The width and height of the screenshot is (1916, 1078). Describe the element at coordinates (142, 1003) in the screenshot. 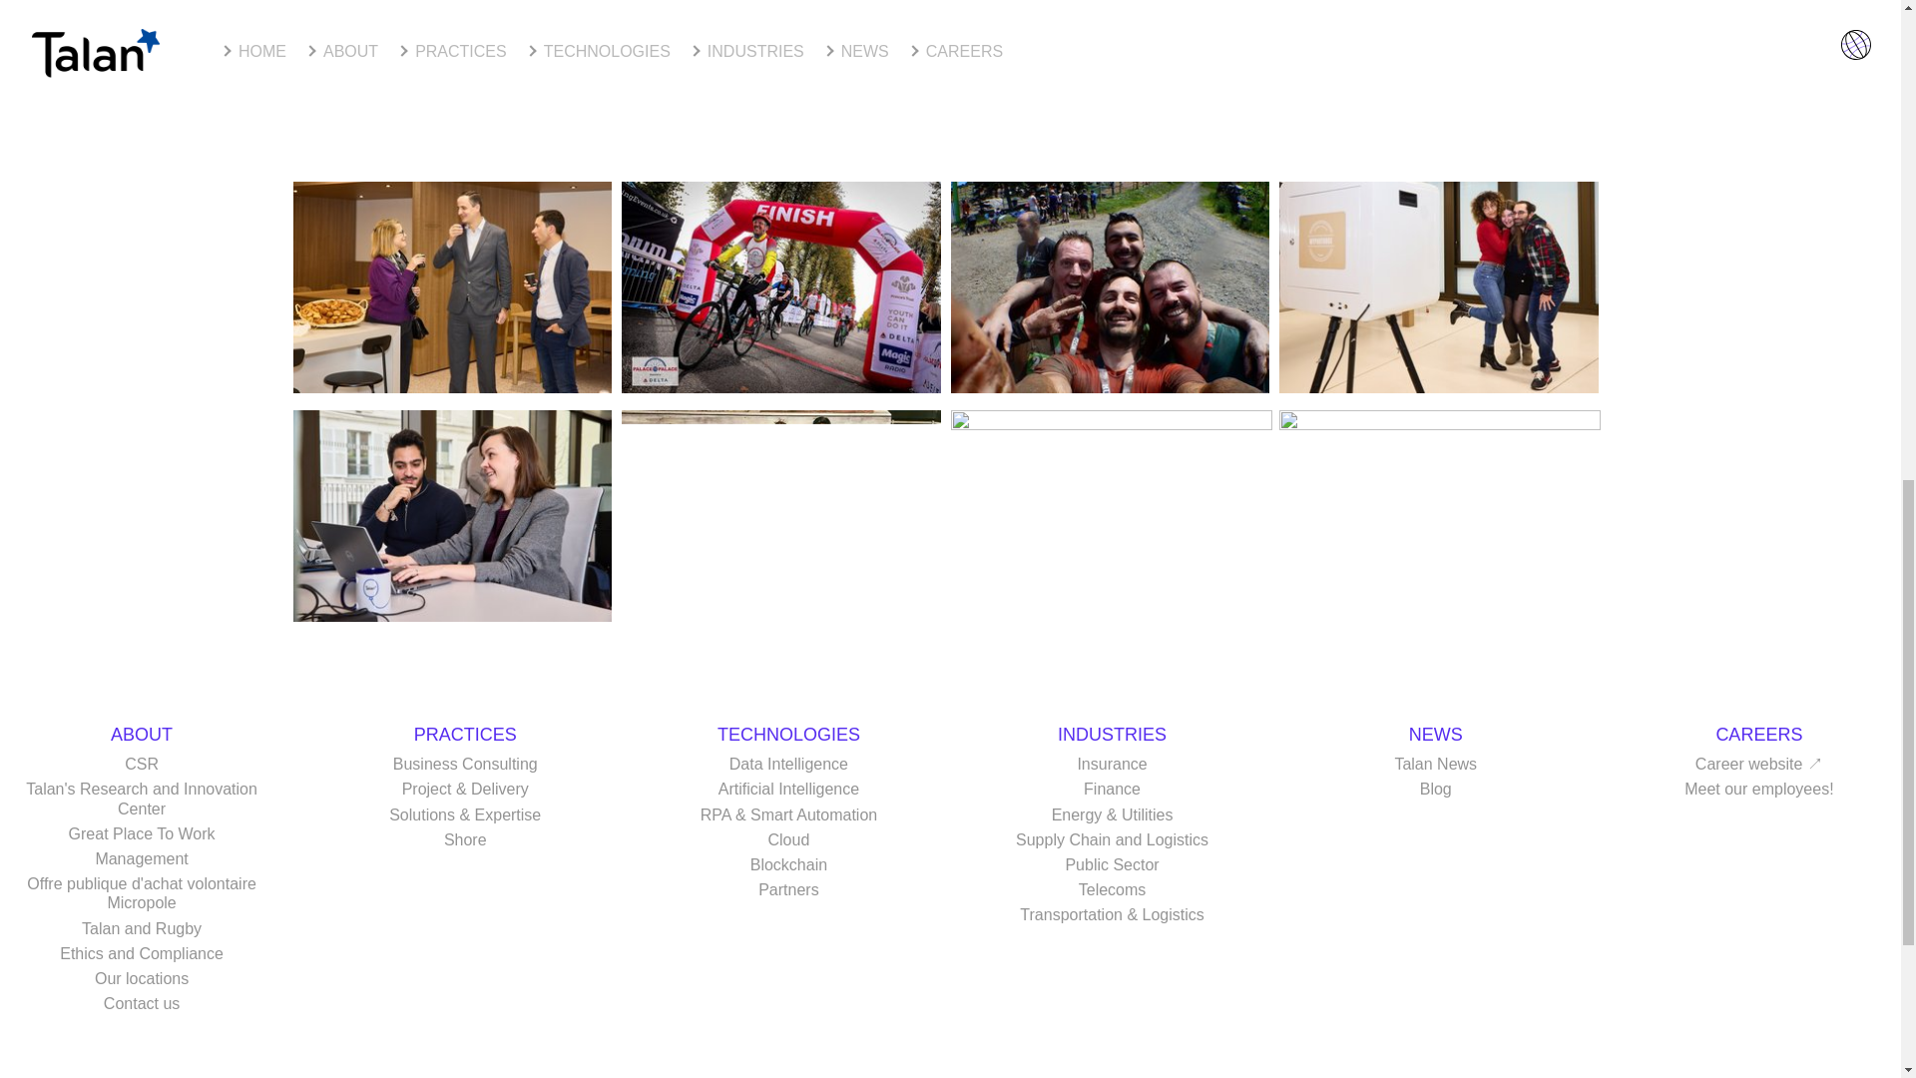

I see `Contact us` at that location.